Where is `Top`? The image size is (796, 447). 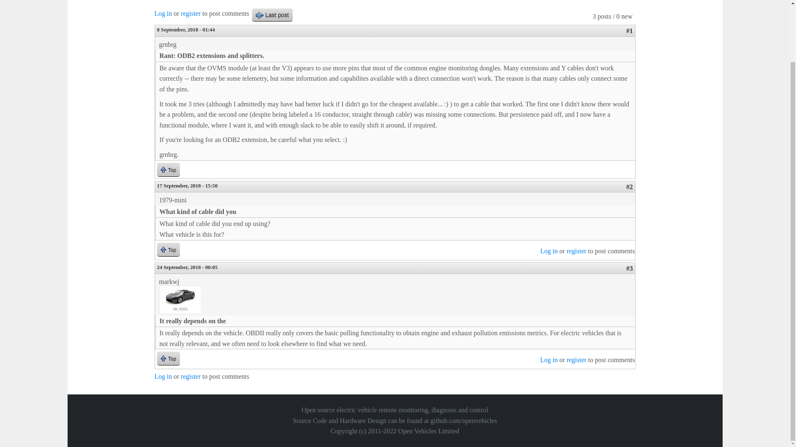
Top is located at coordinates (168, 169).